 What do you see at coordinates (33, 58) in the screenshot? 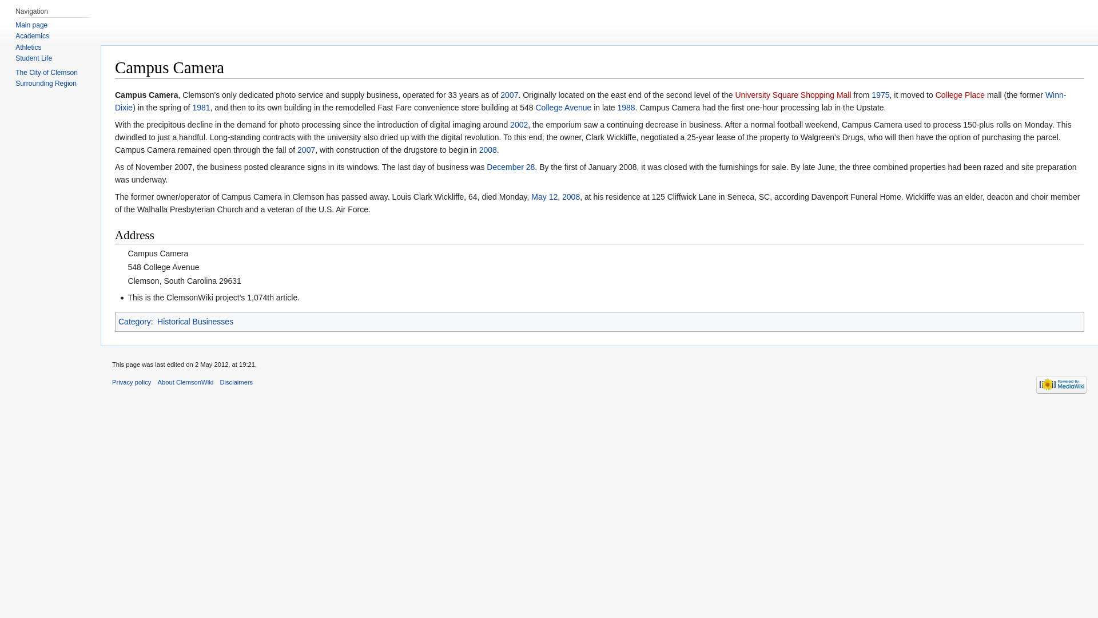
I see `Category:Student Life` at bounding box center [33, 58].